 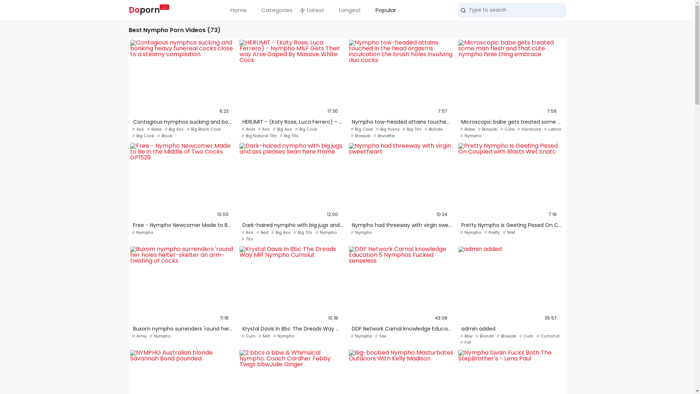 I want to click on admin added, so click(x=511, y=329).